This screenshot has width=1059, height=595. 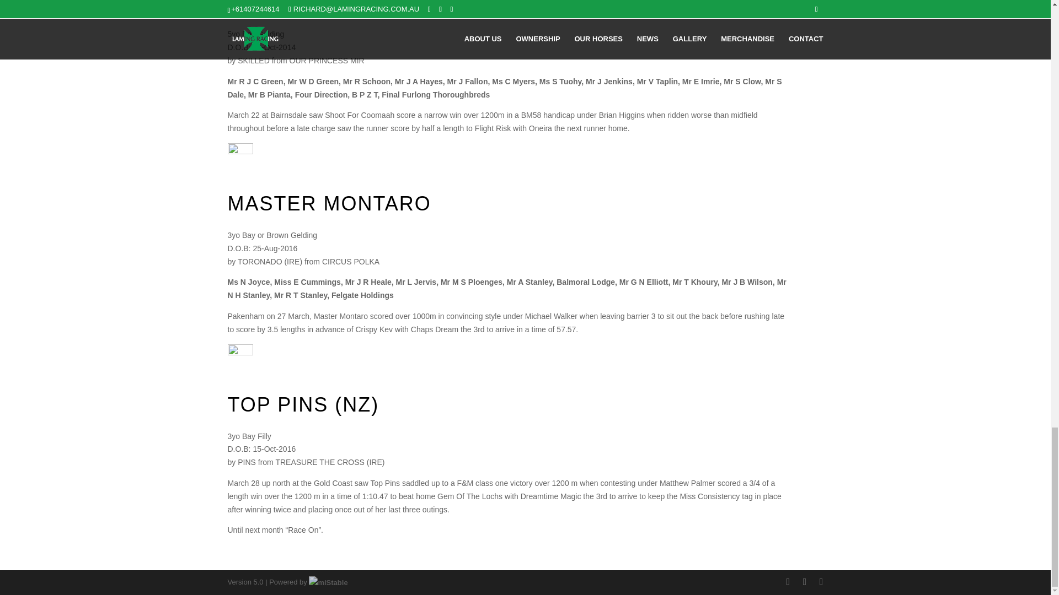 I want to click on Horse Management Software, so click(x=328, y=582).